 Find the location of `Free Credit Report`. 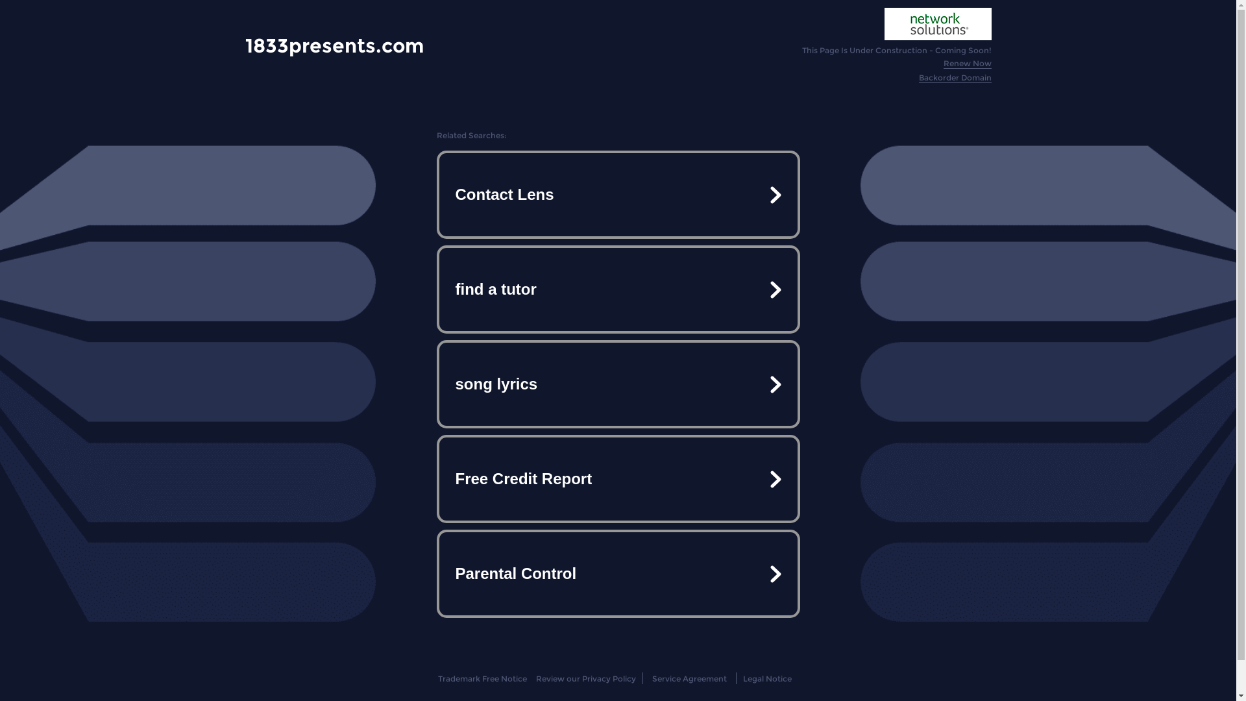

Free Credit Report is located at coordinates (618, 479).